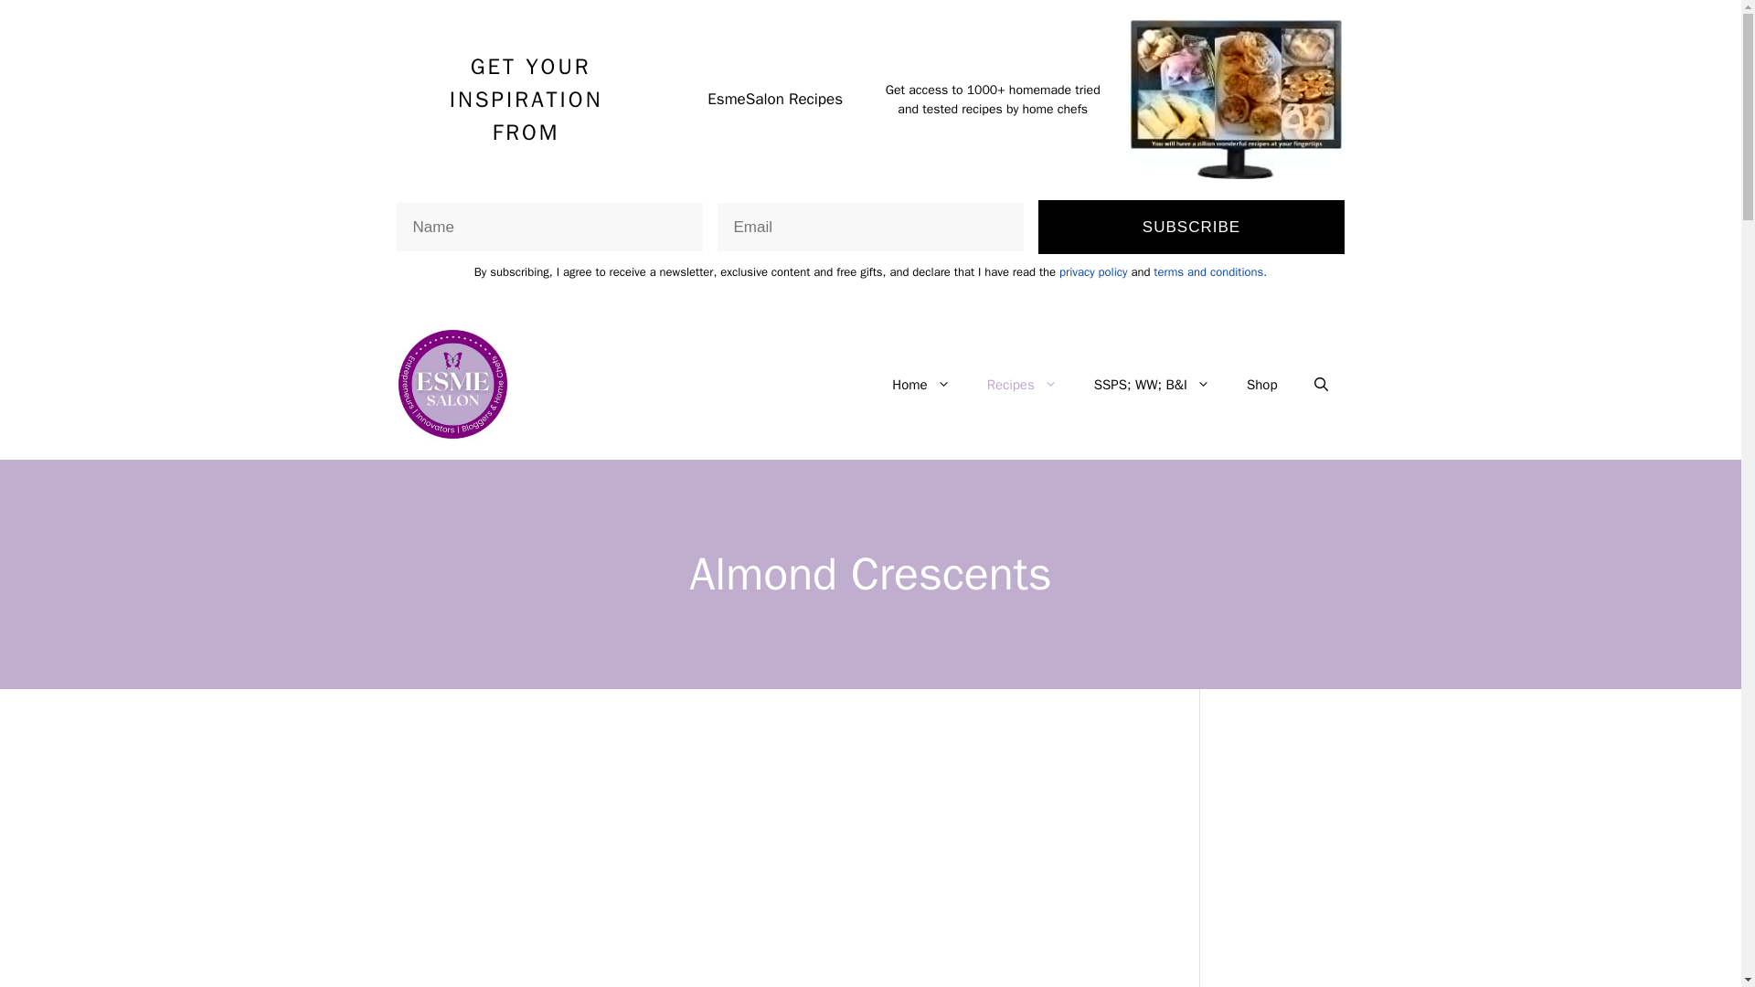 The width and height of the screenshot is (1755, 987). What do you see at coordinates (1210, 271) in the screenshot?
I see `terms and conditions.` at bounding box center [1210, 271].